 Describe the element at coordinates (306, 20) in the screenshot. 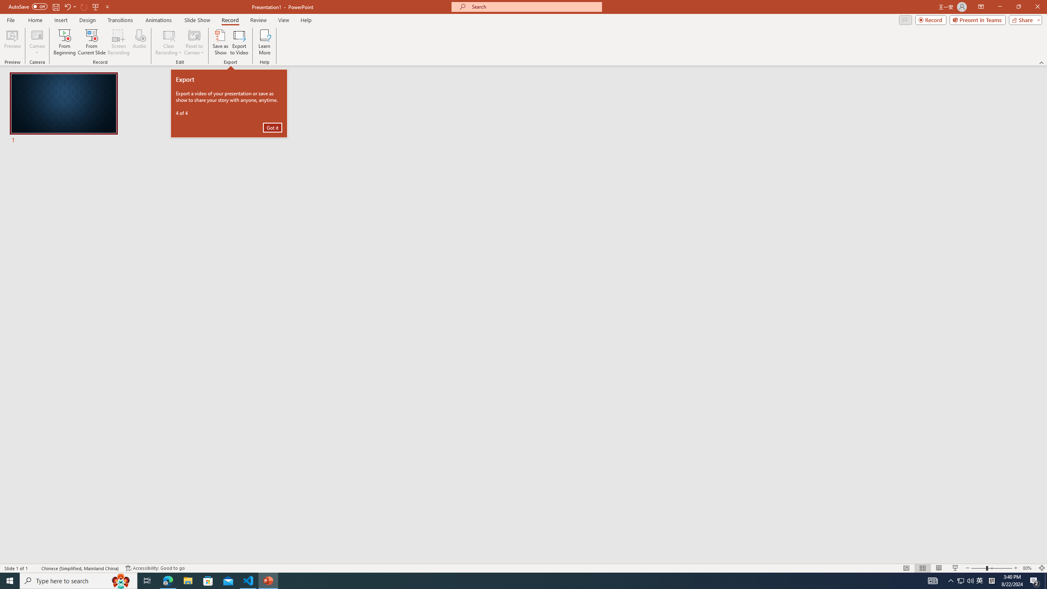

I see `Help` at that location.